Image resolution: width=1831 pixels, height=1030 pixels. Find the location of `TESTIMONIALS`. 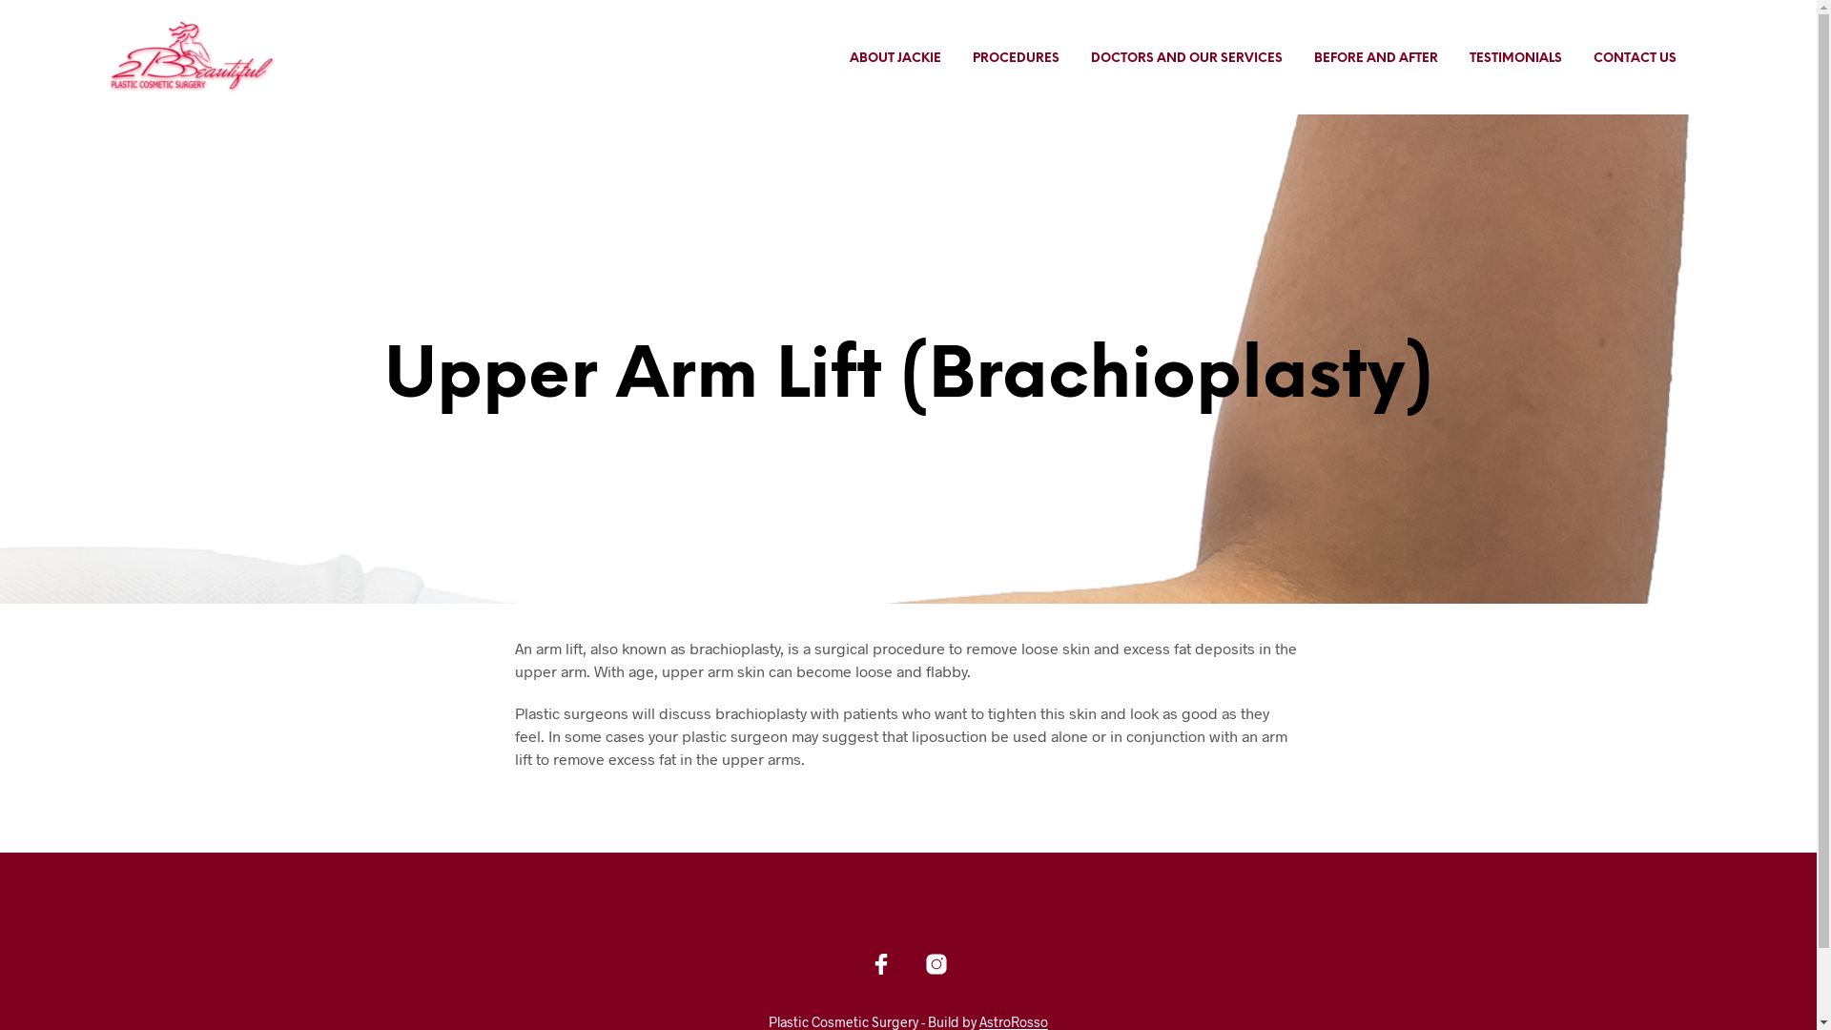

TESTIMONIALS is located at coordinates (1516, 59).